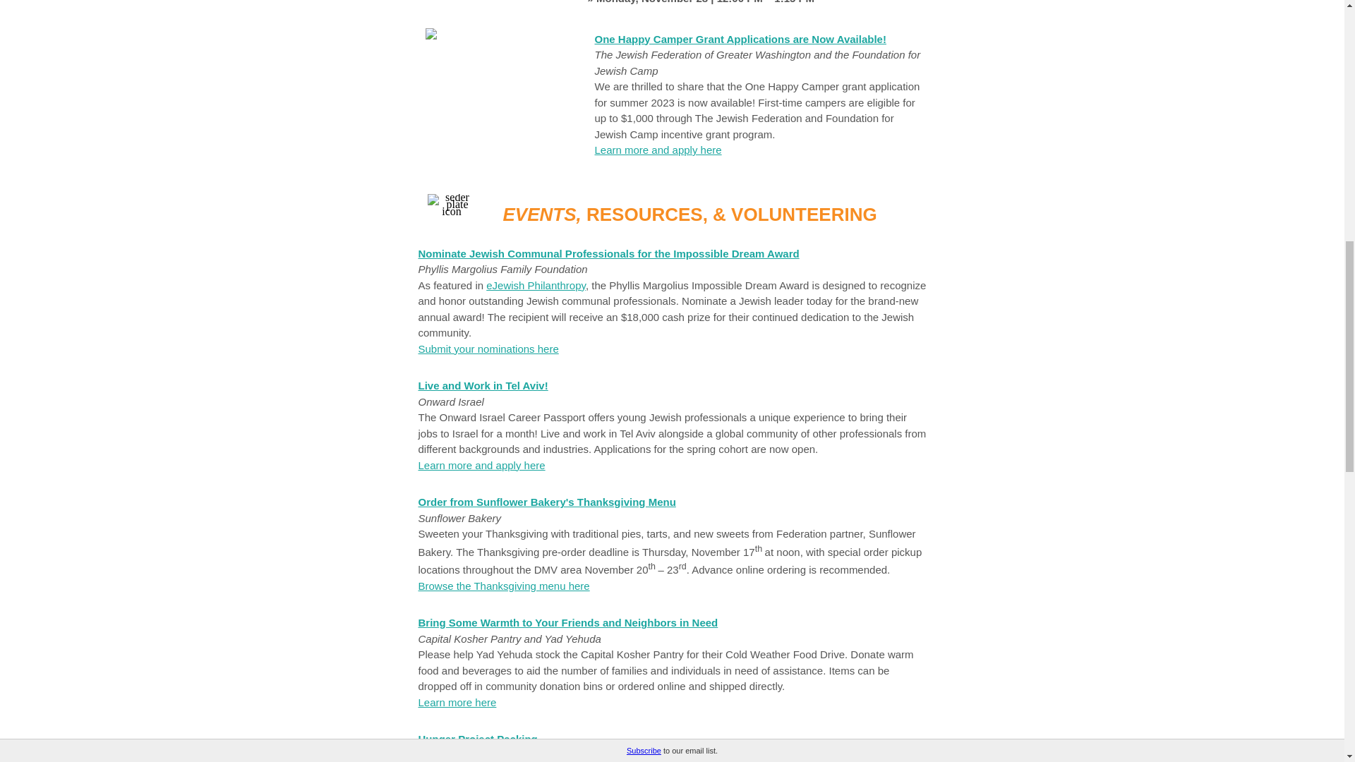 This screenshot has width=1355, height=762. What do you see at coordinates (503, 586) in the screenshot?
I see `Browse the Thanksgiving menu here` at bounding box center [503, 586].